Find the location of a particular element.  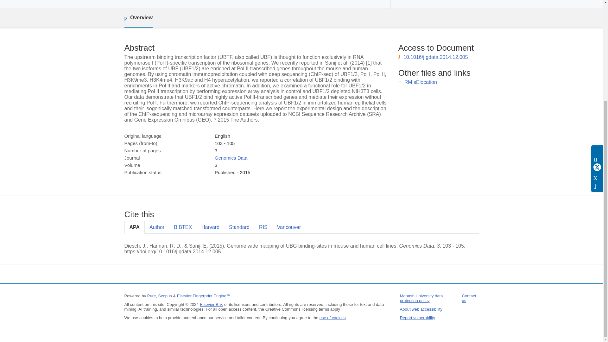

About web accessibility is located at coordinates (421, 309).